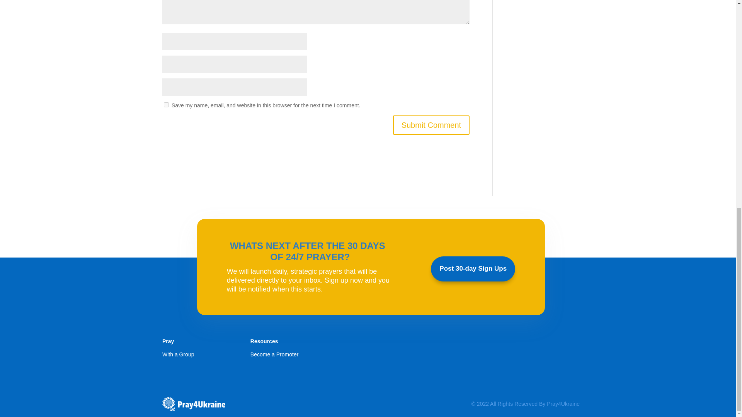  I want to click on yes, so click(166, 104).